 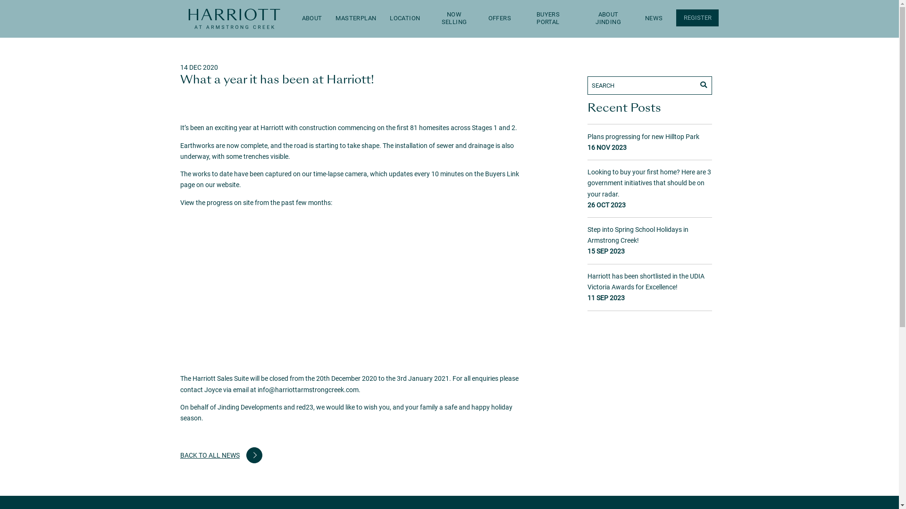 I want to click on Plans progressing for new Hilltop Park, so click(x=644, y=137).